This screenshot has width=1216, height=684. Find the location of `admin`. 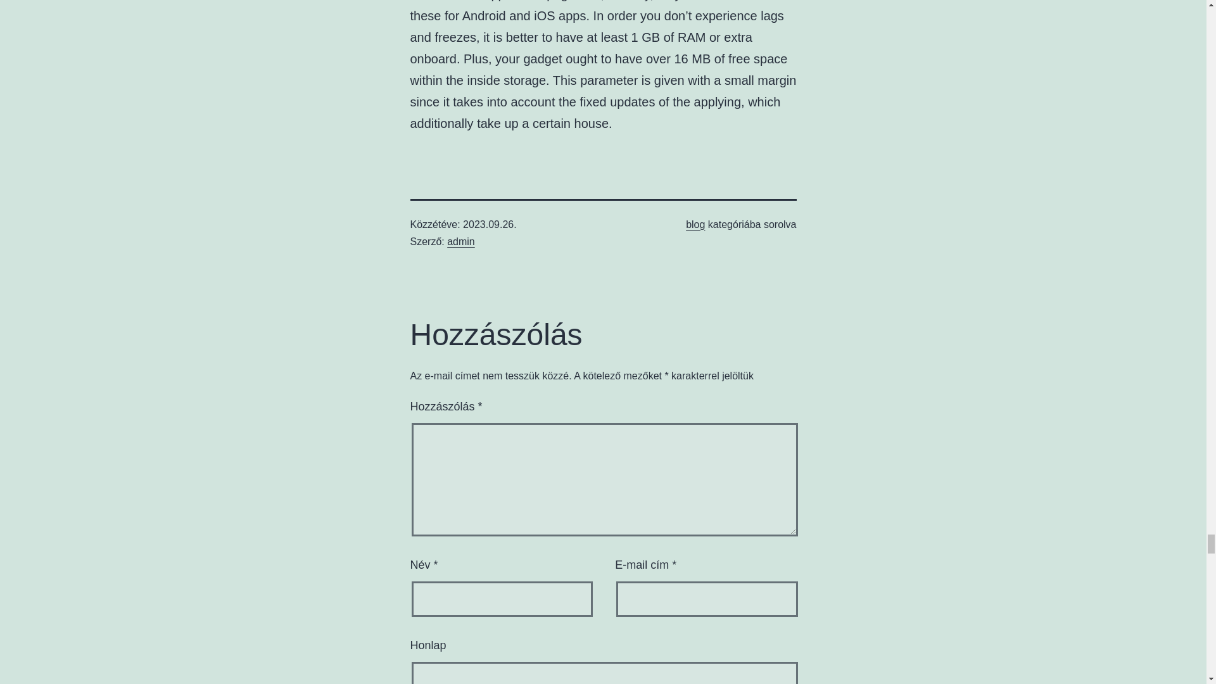

admin is located at coordinates (461, 241).